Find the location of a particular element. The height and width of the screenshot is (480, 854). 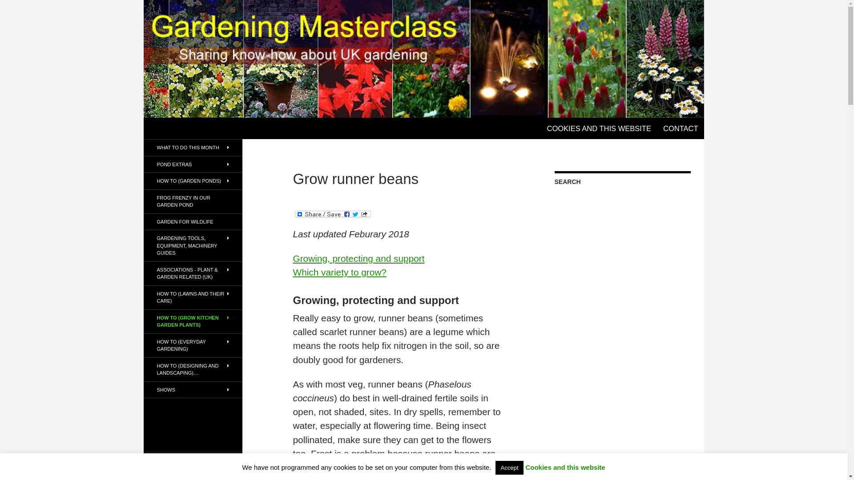

Gardening Masterclass is located at coordinates (200, 128).